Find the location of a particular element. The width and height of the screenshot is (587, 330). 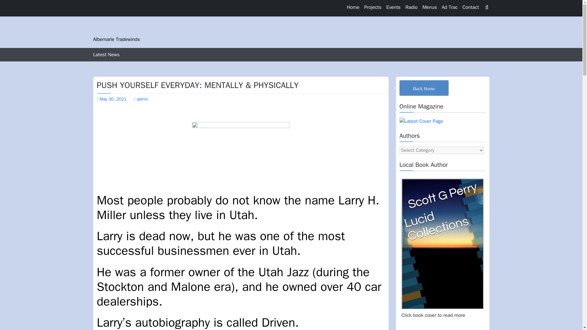

Back to Home is located at coordinates (424, 88).